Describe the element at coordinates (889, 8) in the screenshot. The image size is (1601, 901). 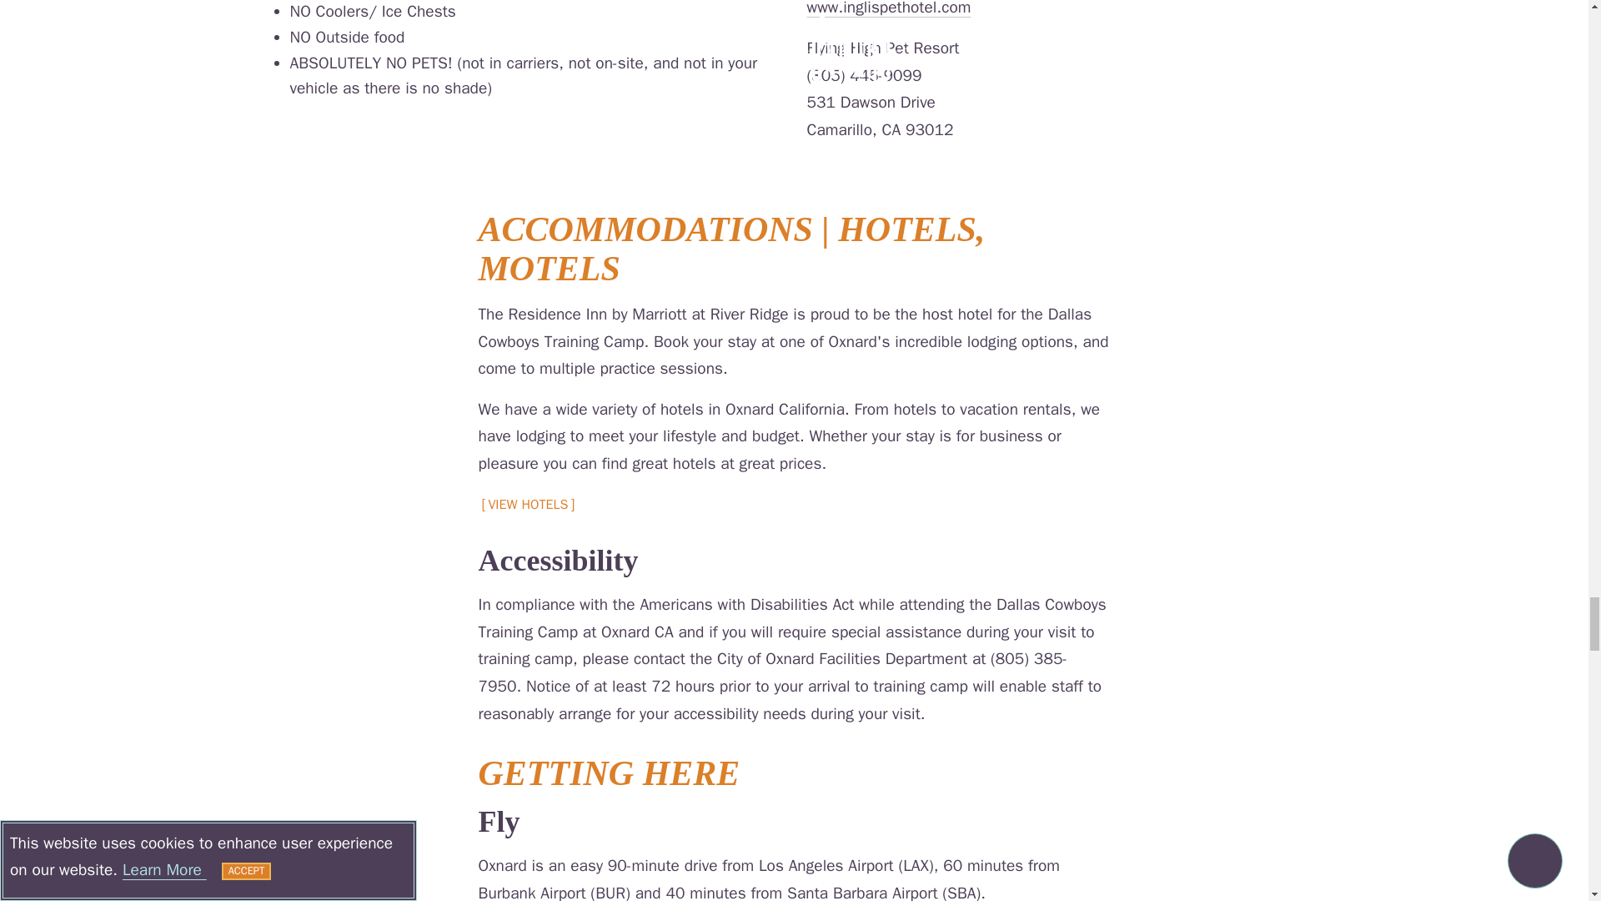
I see `www.inglispethotel.com` at that location.